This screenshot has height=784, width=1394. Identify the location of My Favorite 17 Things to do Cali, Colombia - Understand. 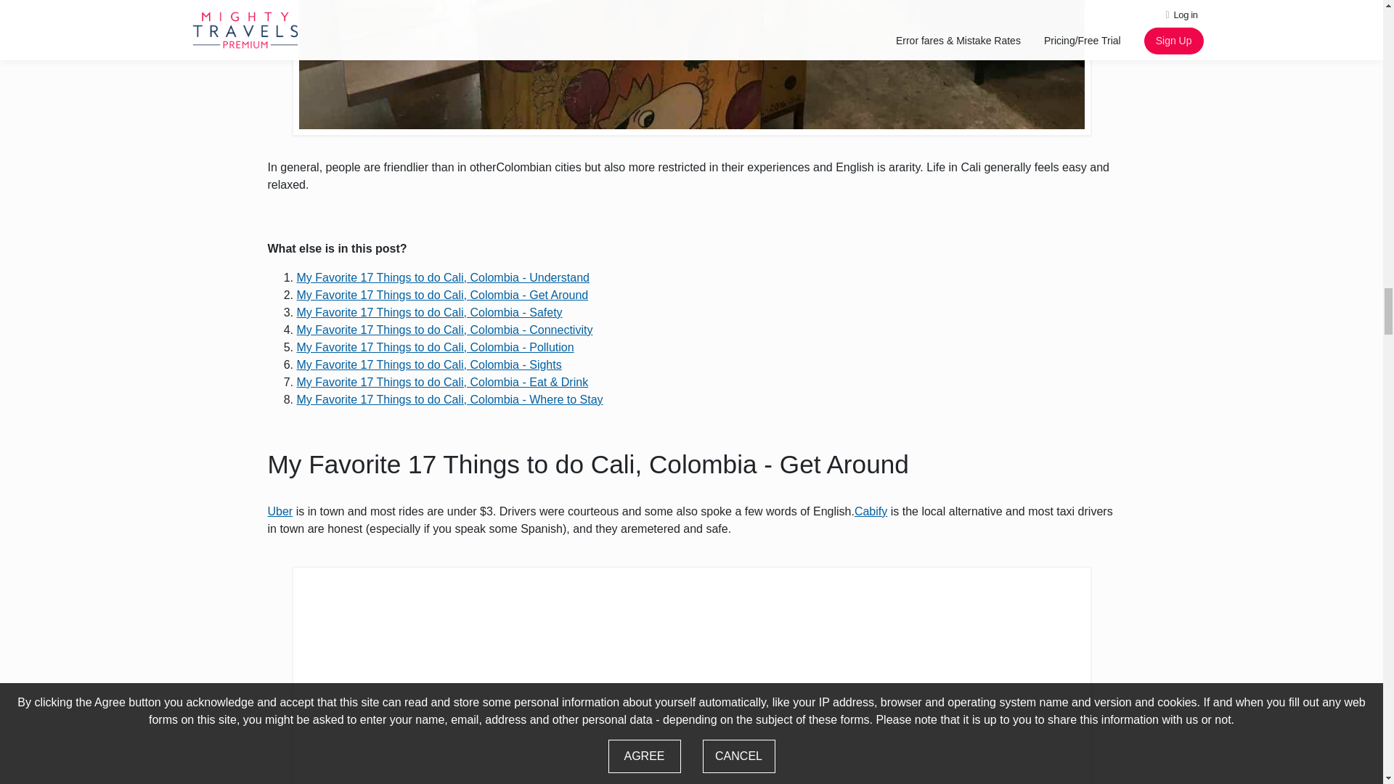
(441, 277).